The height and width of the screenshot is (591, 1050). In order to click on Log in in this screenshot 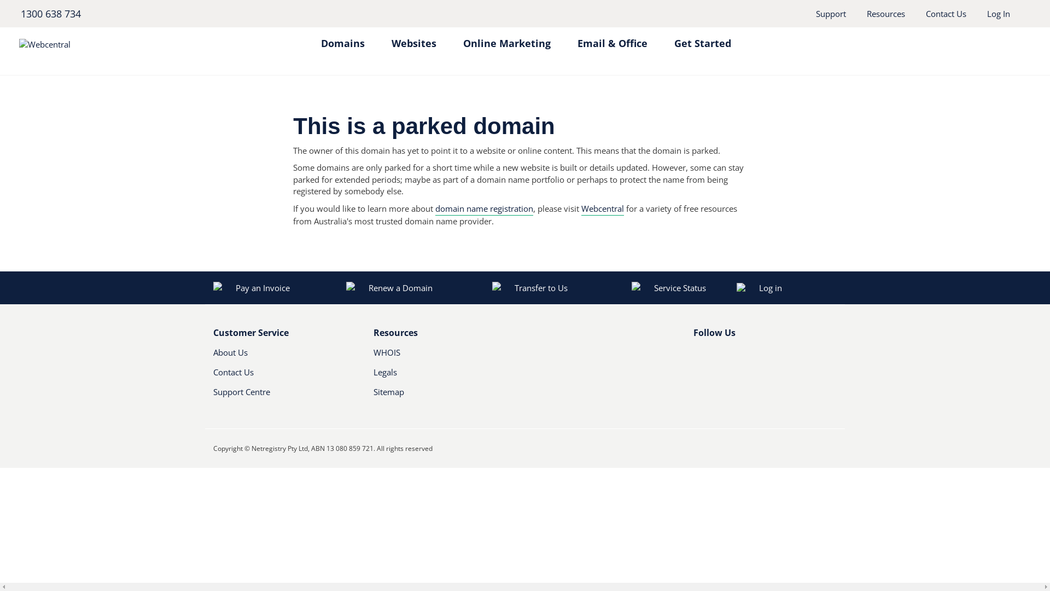, I will do `click(802, 288)`.